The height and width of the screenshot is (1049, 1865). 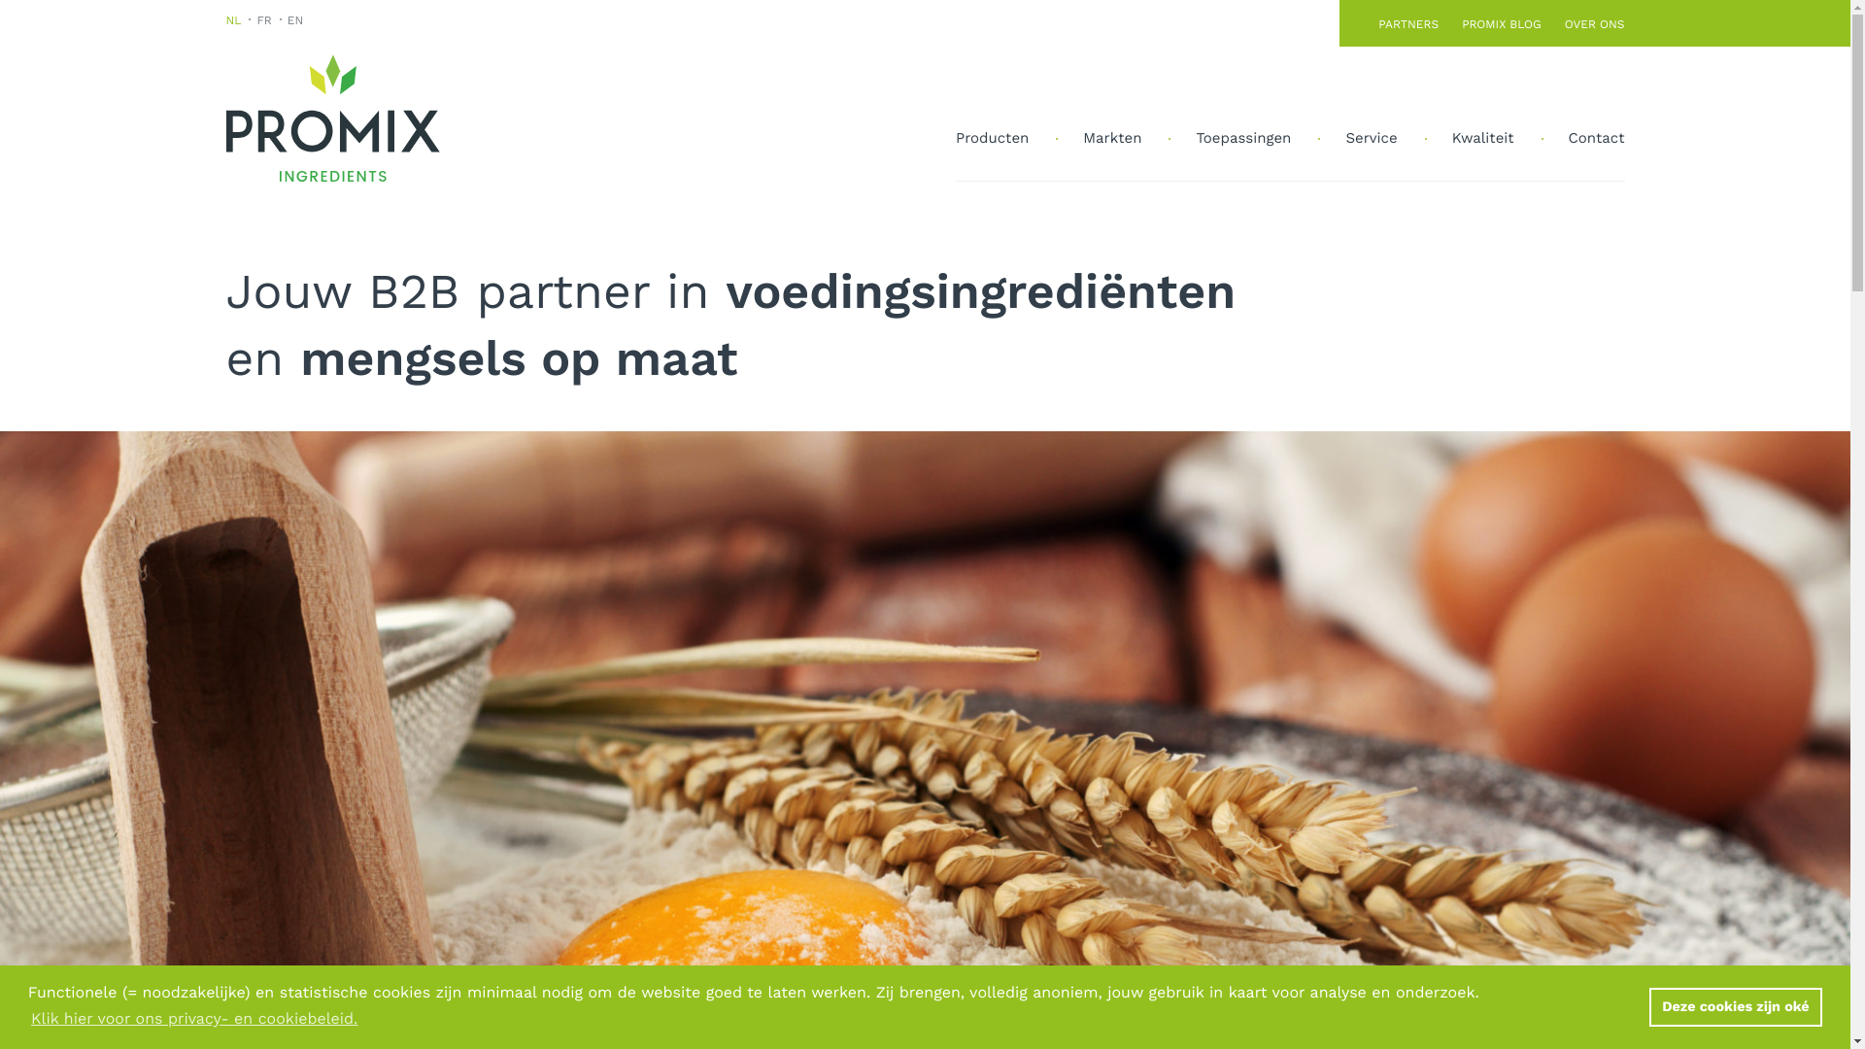 I want to click on Contact, so click(x=1583, y=138).